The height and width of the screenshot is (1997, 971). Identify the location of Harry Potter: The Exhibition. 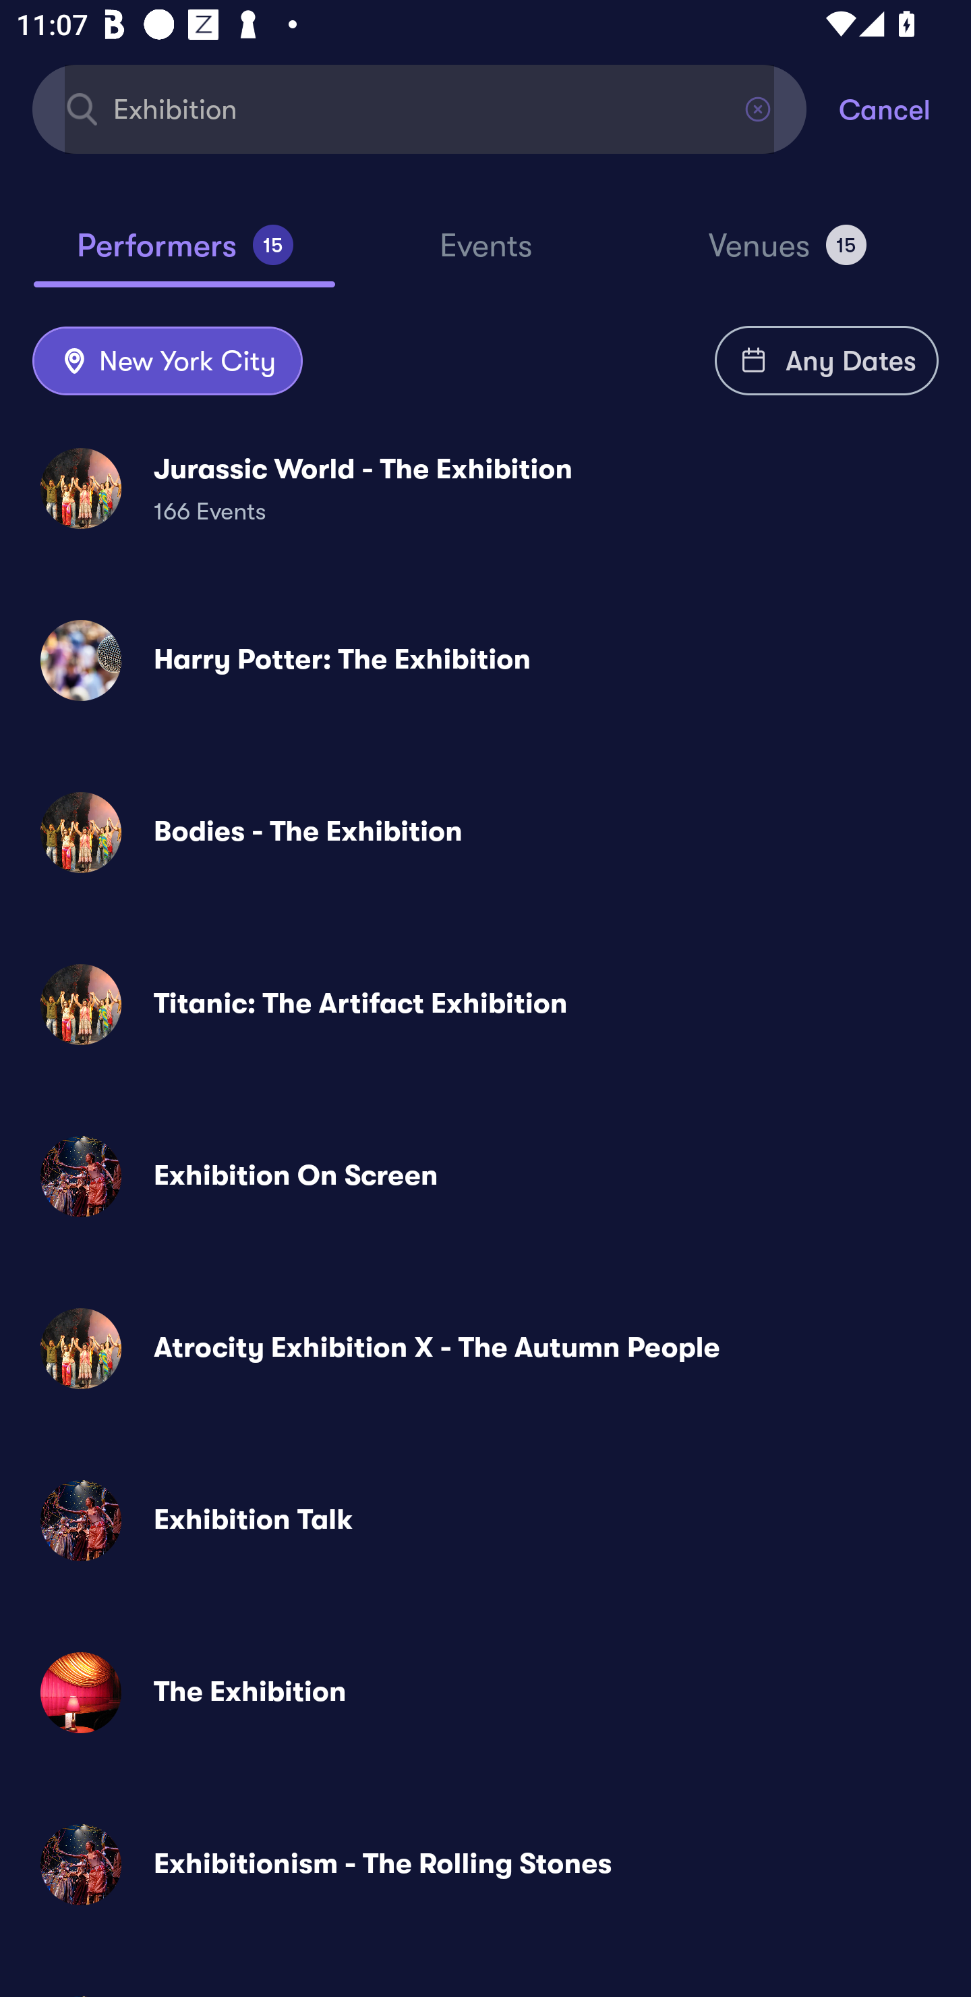
(486, 660).